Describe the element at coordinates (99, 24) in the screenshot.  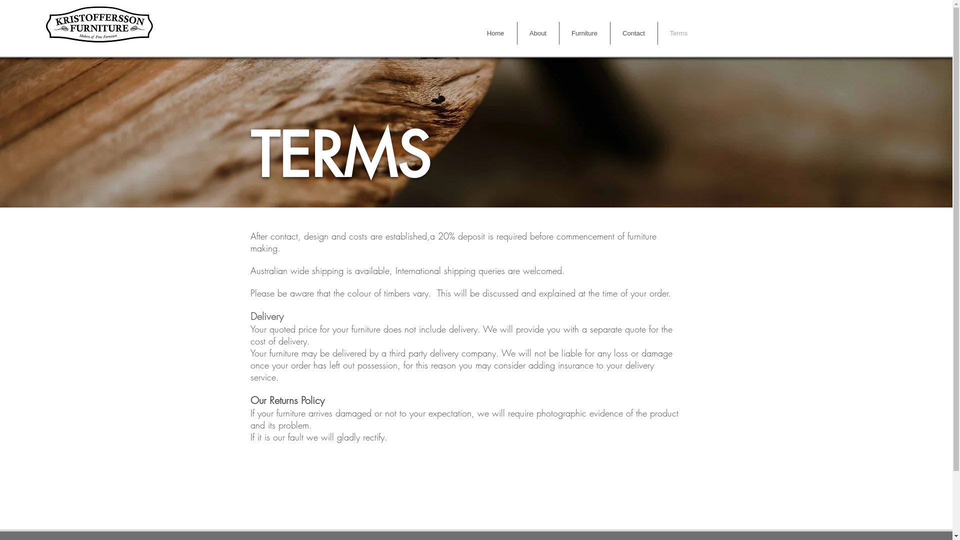
I see `Kristofferson | Makers of fine furniture` at that location.